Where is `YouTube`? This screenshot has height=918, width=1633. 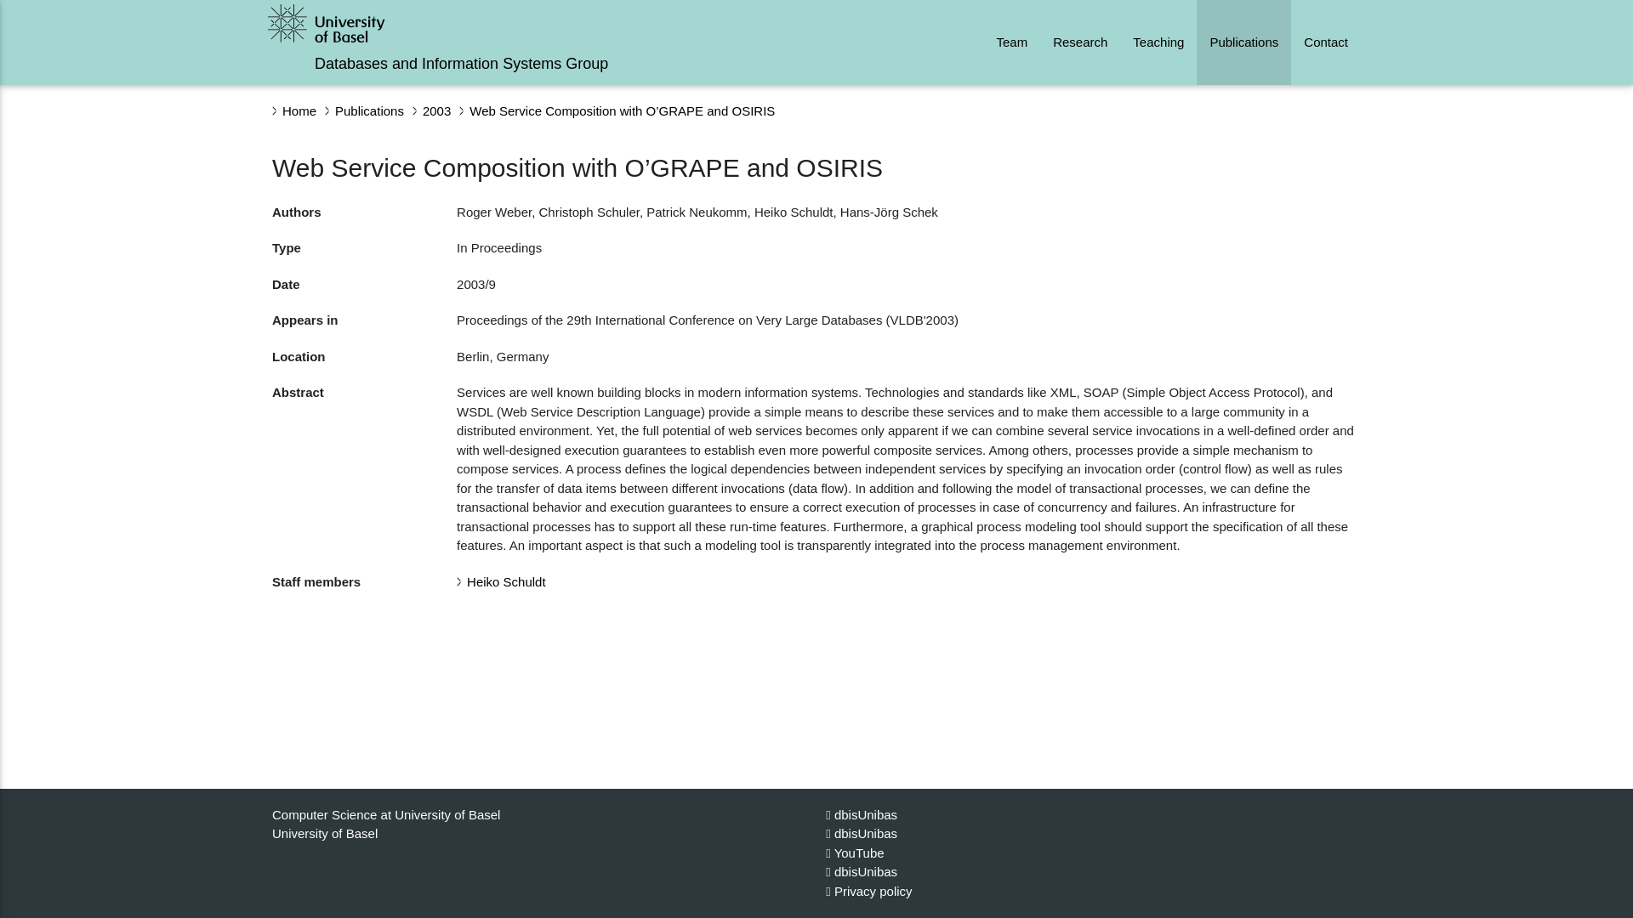 YouTube is located at coordinates (854, 852).